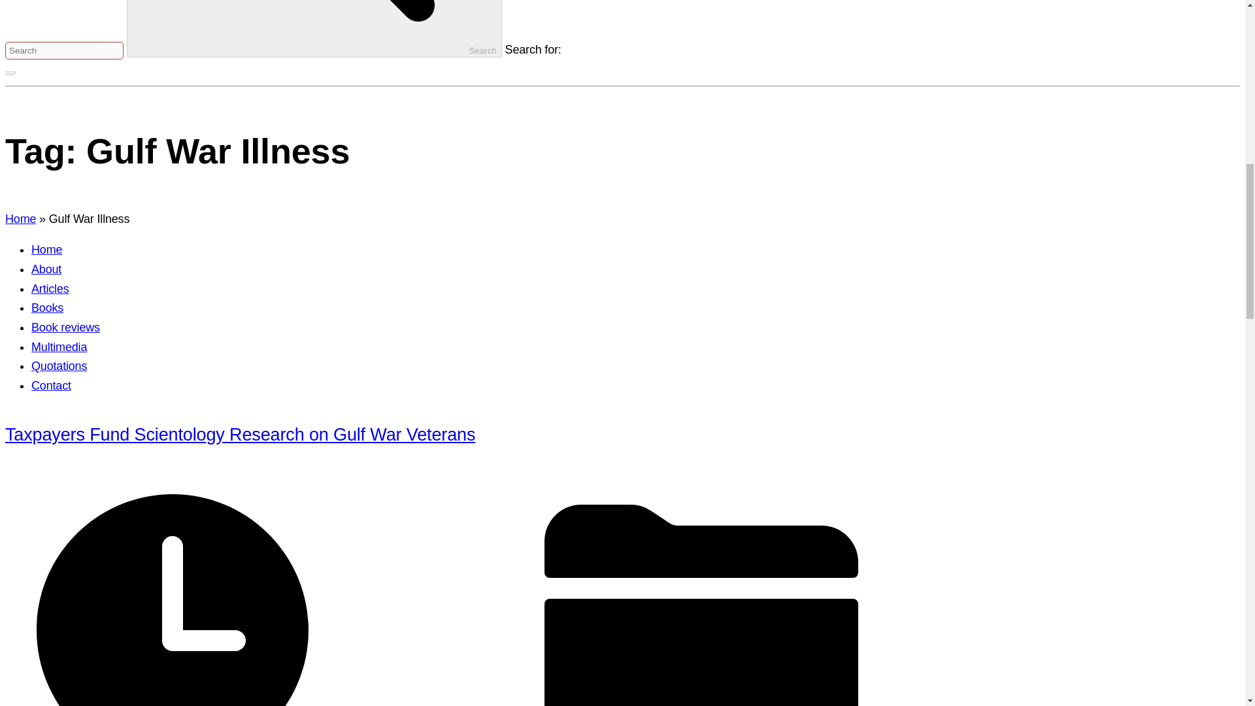 The width and height of the screenshot is (1255, 706). I want to click on About, so click(46, 269).